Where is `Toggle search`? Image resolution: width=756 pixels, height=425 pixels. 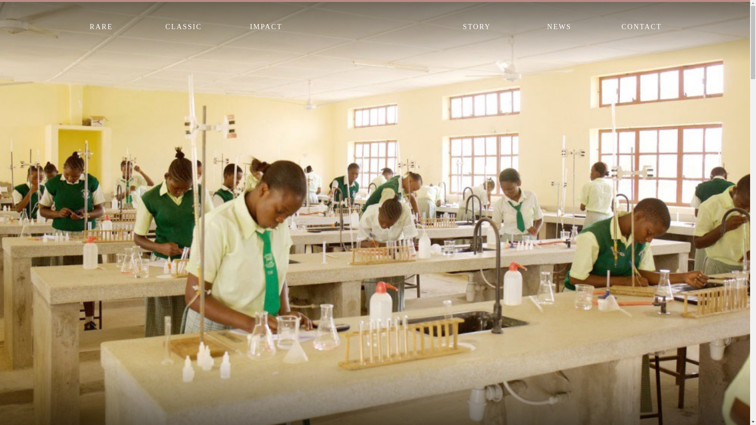 Toggle search is located at coordinates (686, 26).